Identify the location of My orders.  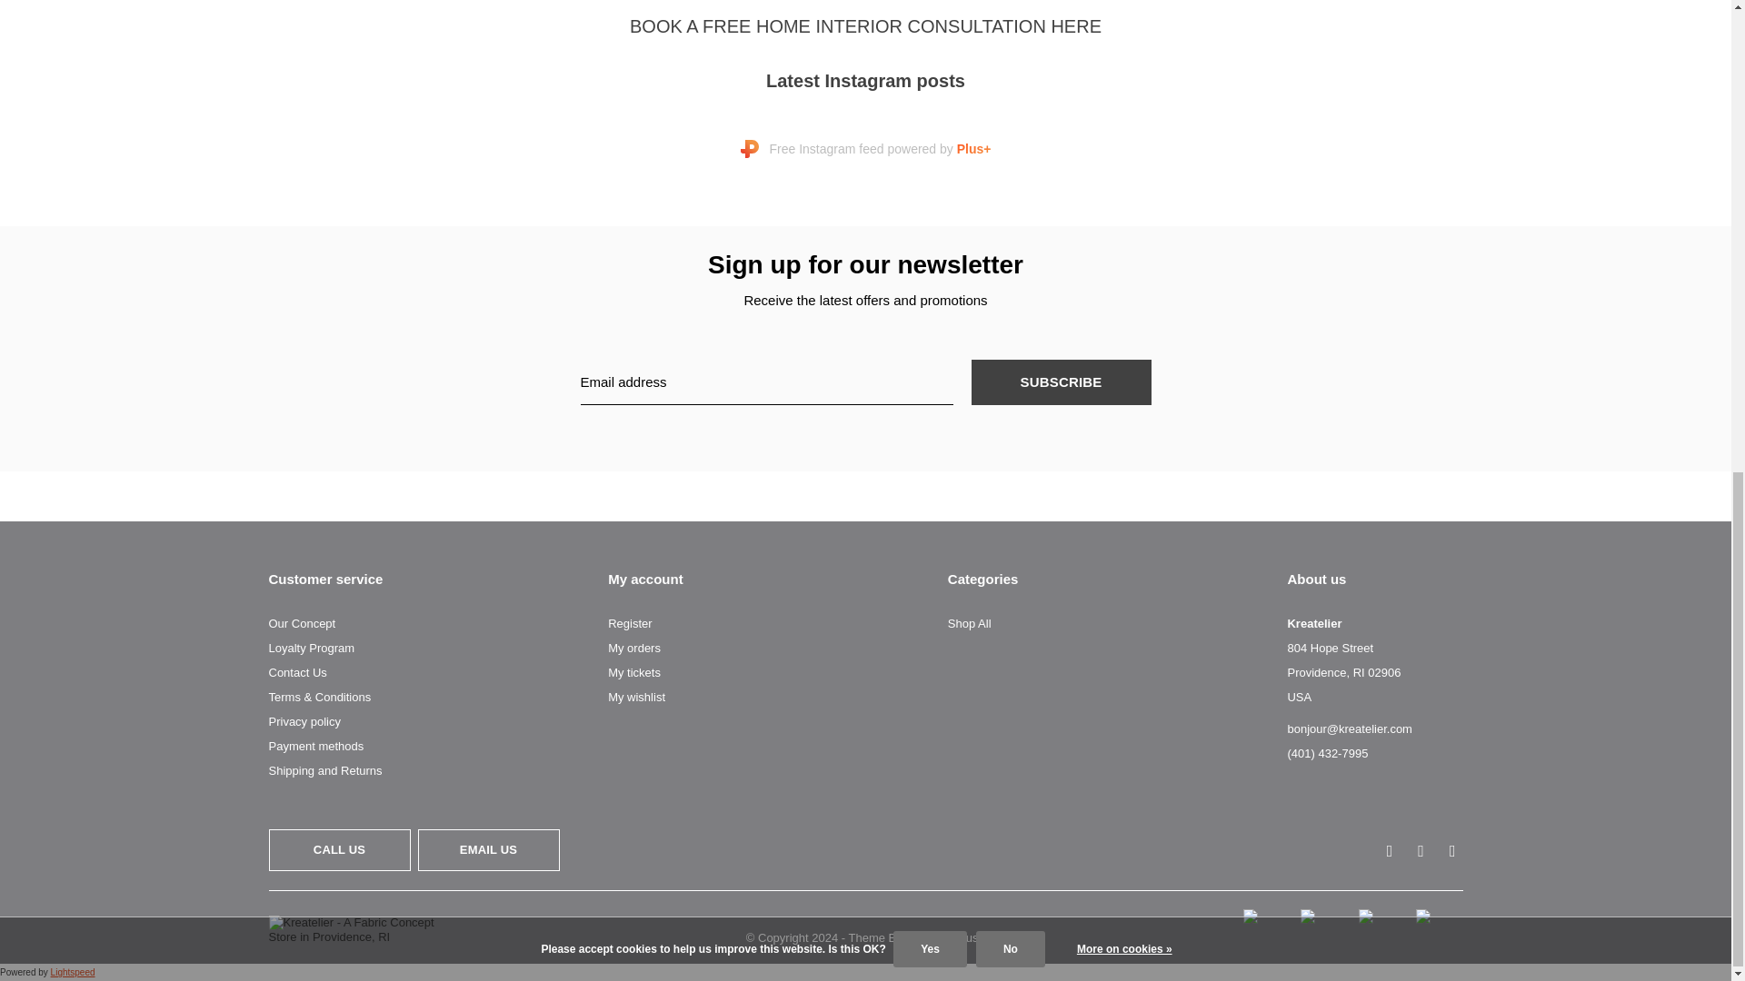
(634, 649).